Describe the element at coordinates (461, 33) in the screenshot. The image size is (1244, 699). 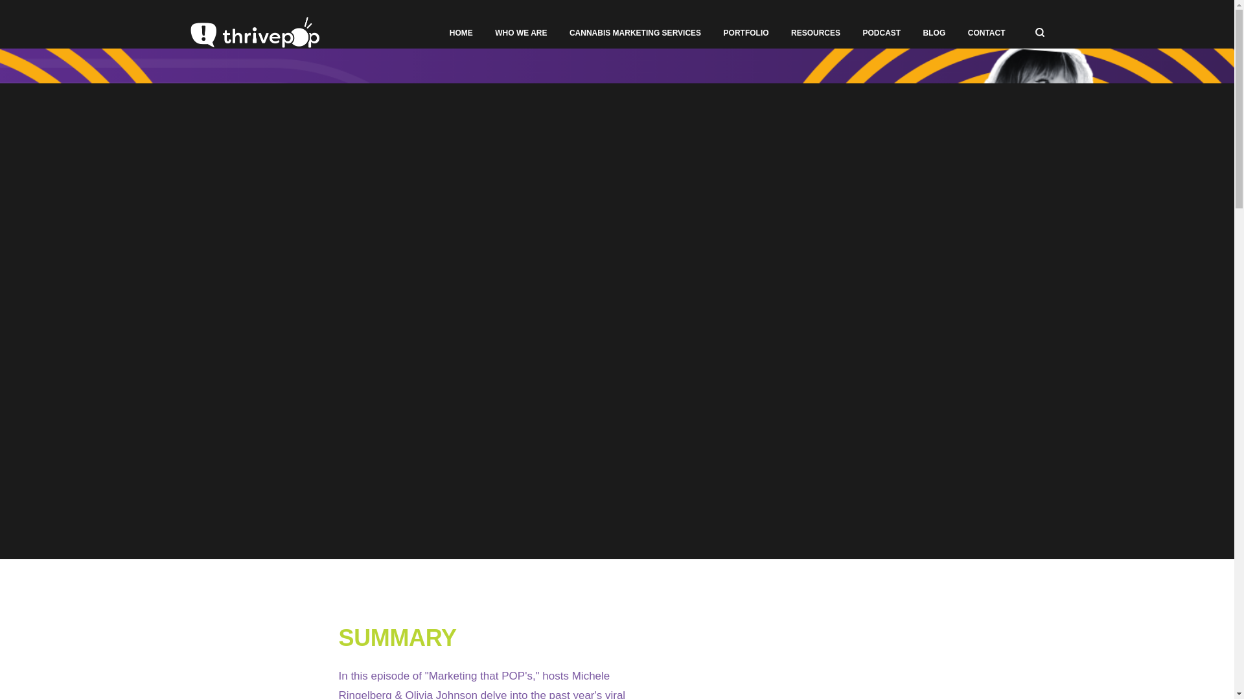
I see `HOME` at that location.